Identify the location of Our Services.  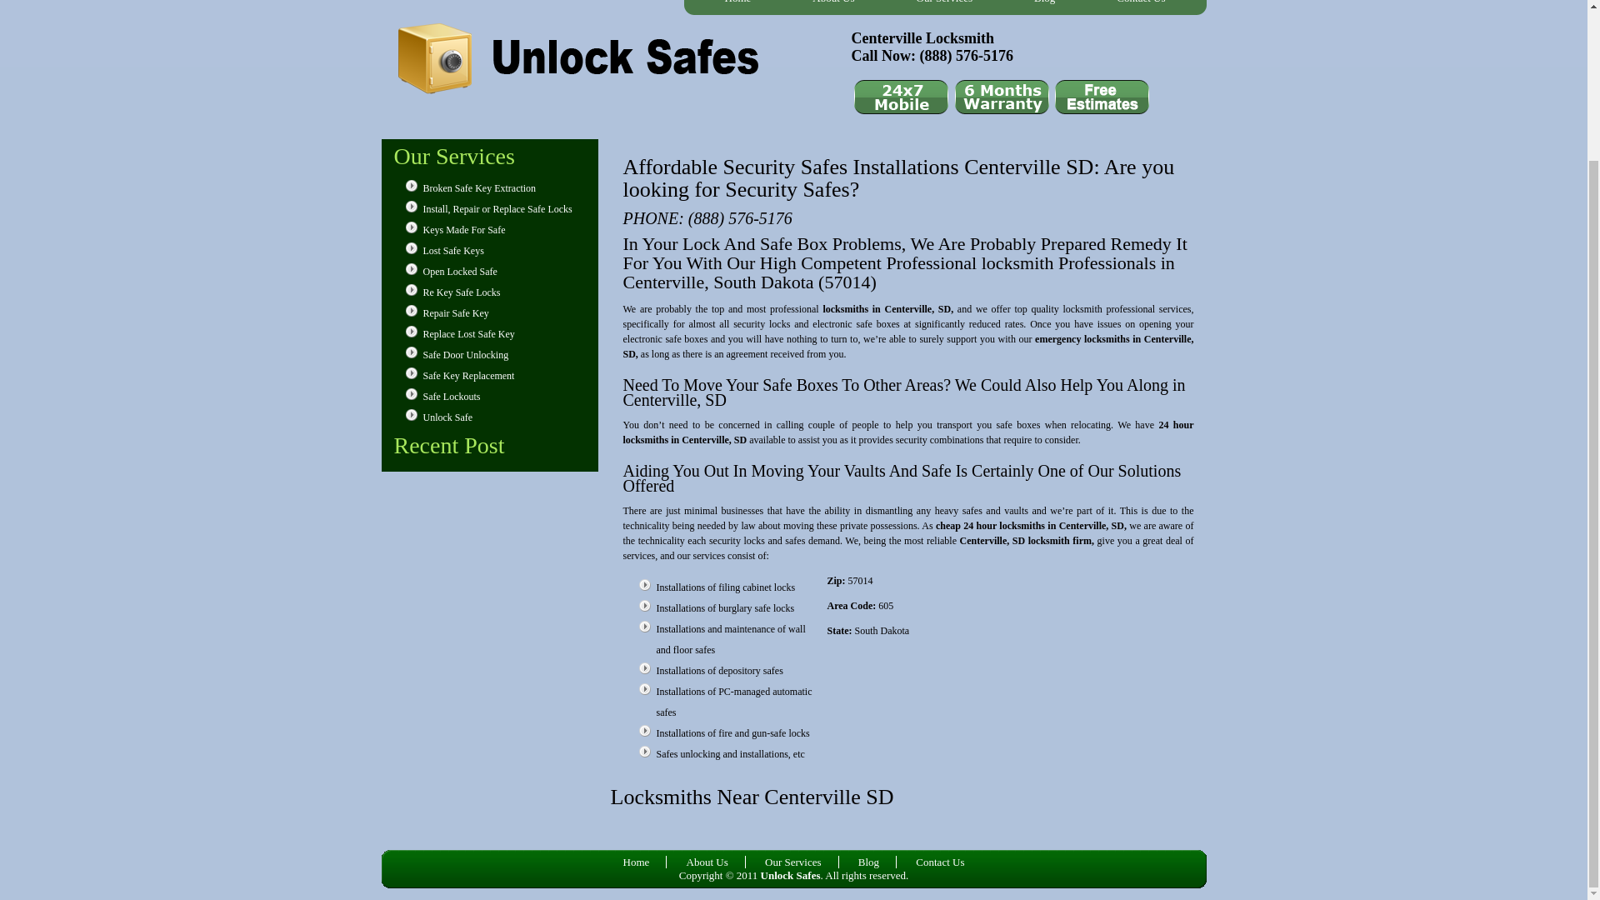
(945, 7).